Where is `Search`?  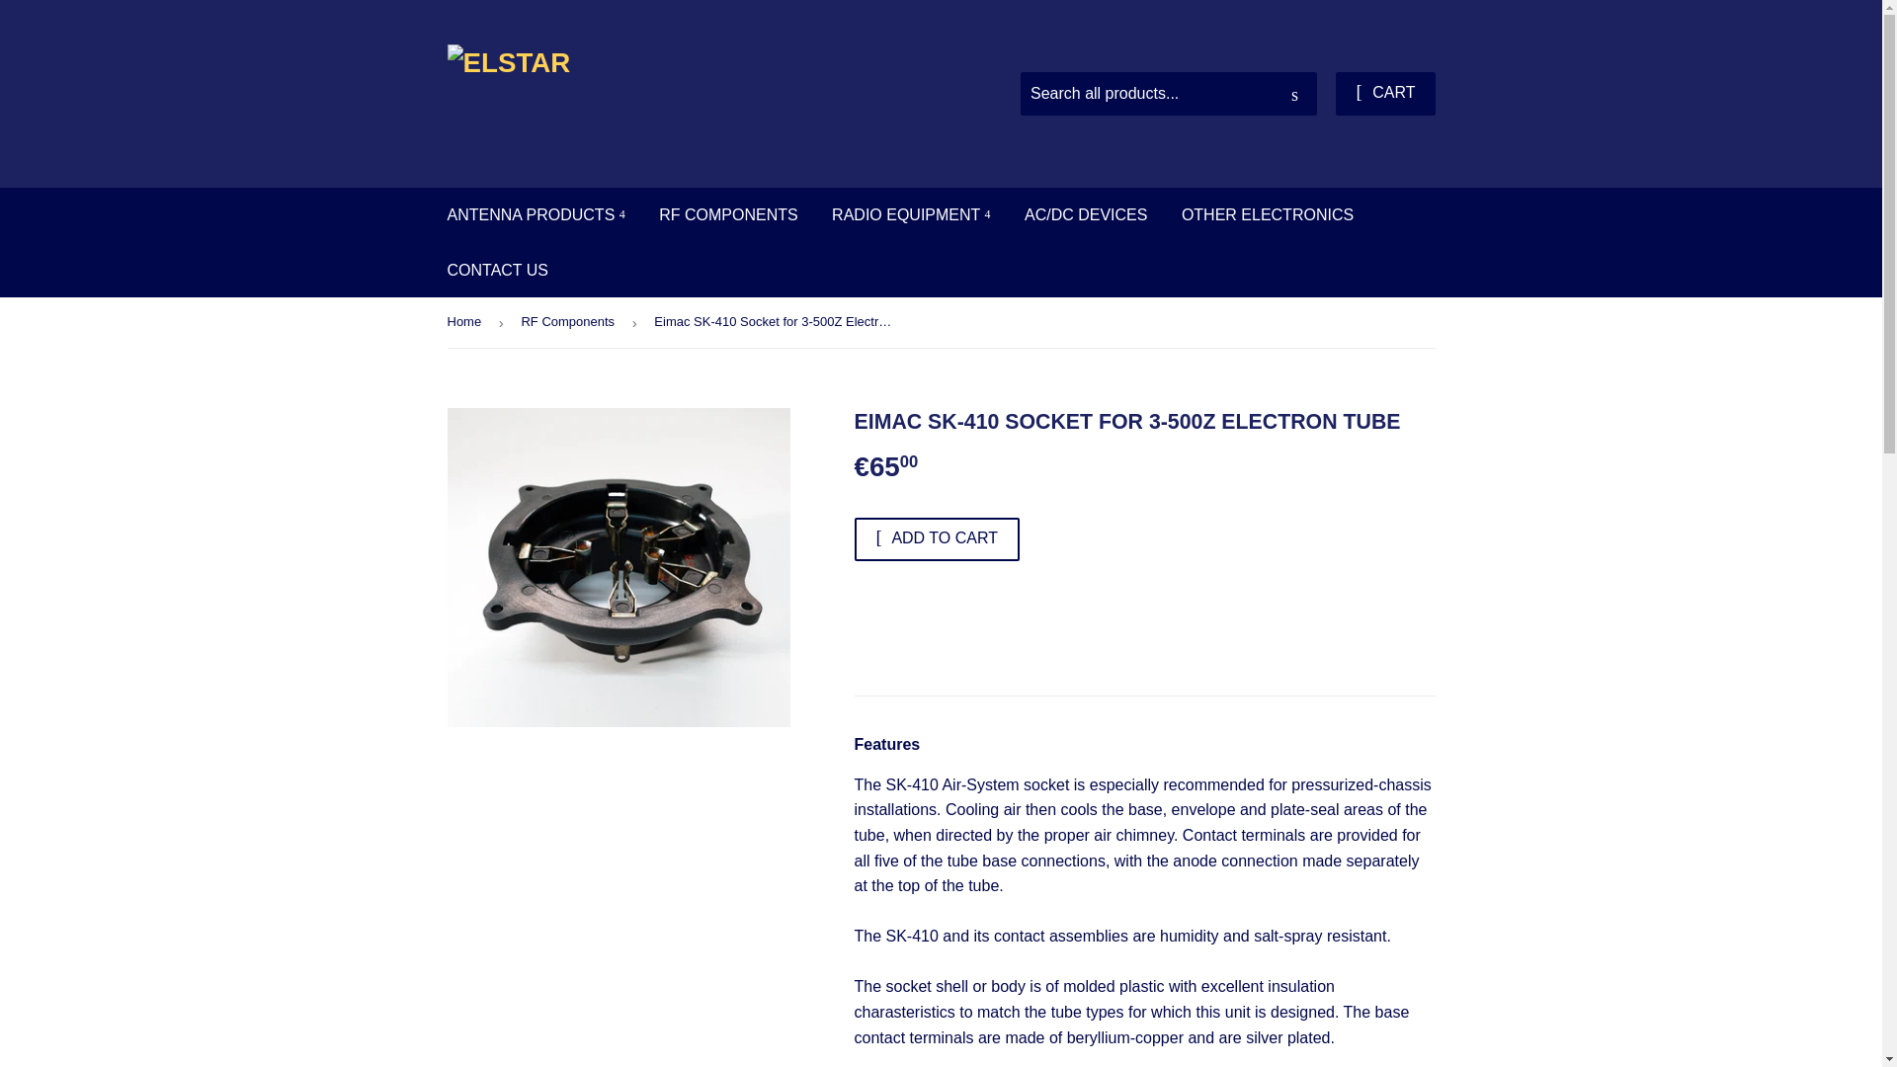
Search is located at coordinates (1294, 94).